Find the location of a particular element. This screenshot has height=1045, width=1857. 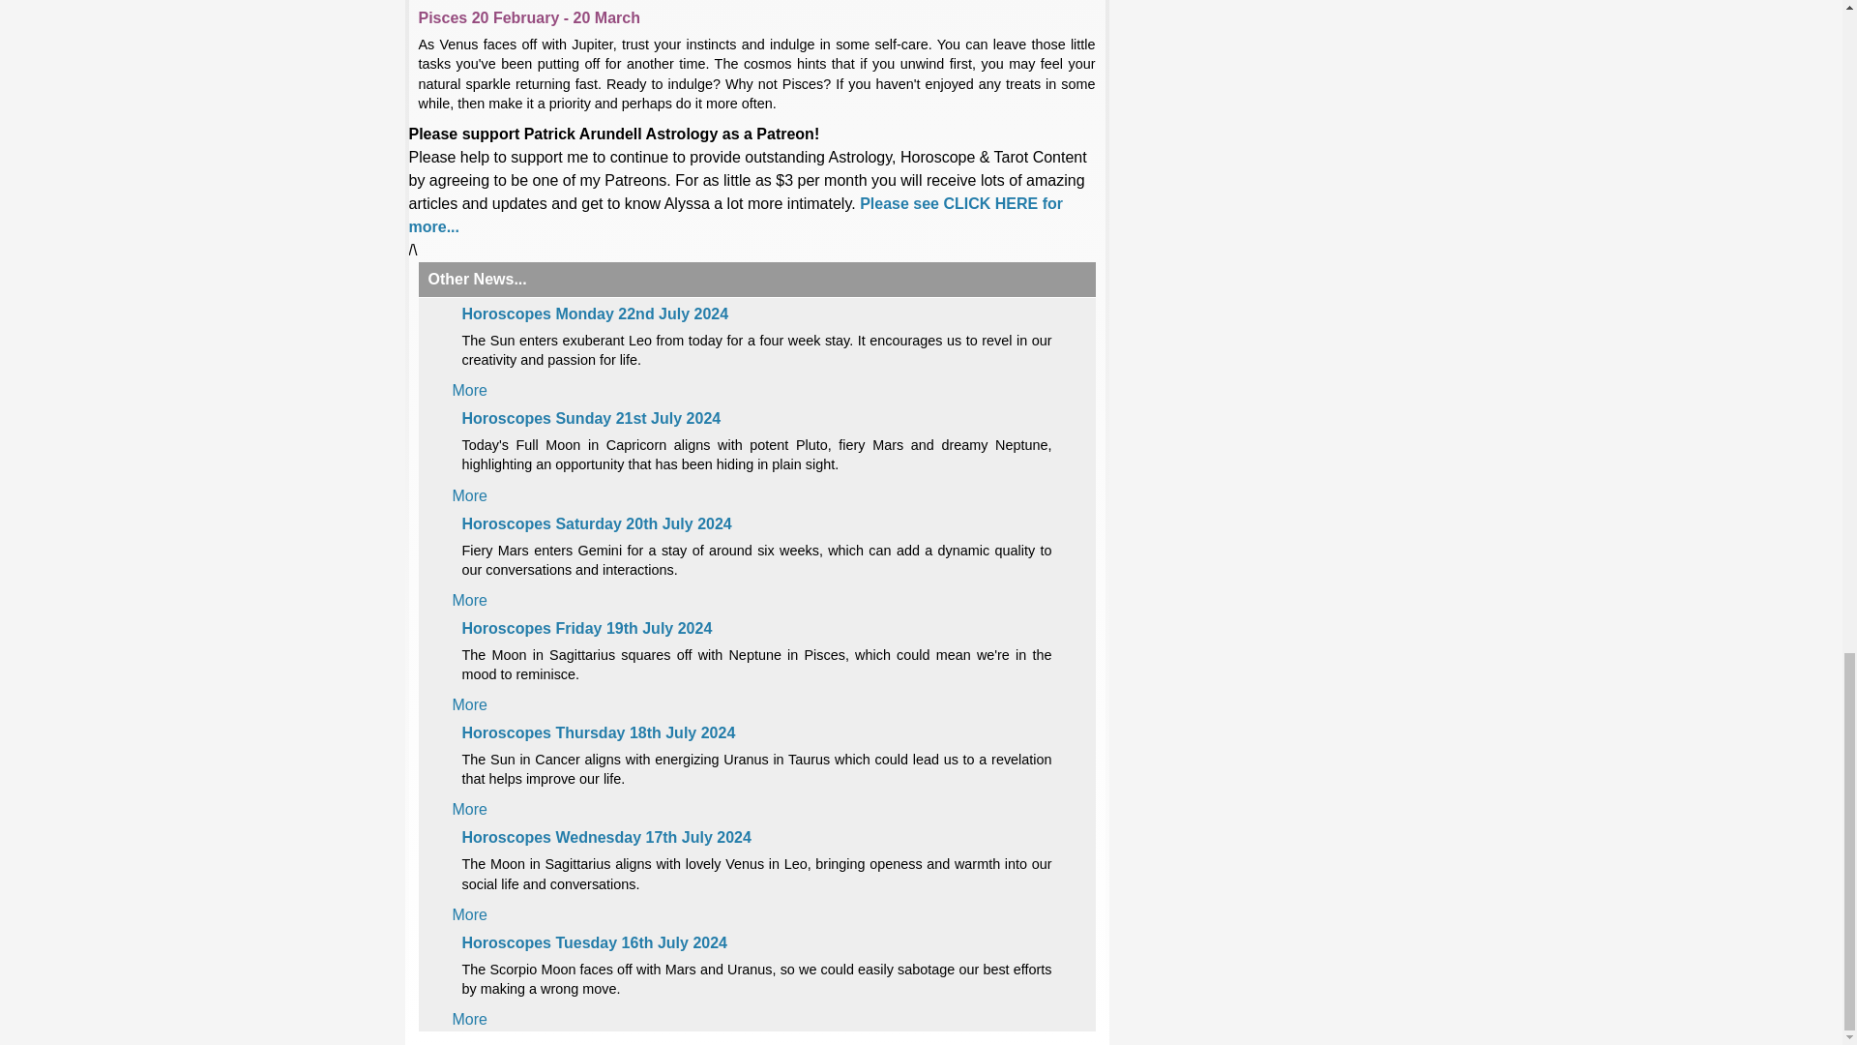

Horoscopes Sunday 21st July 2024 is located at coordinates (592, 418).